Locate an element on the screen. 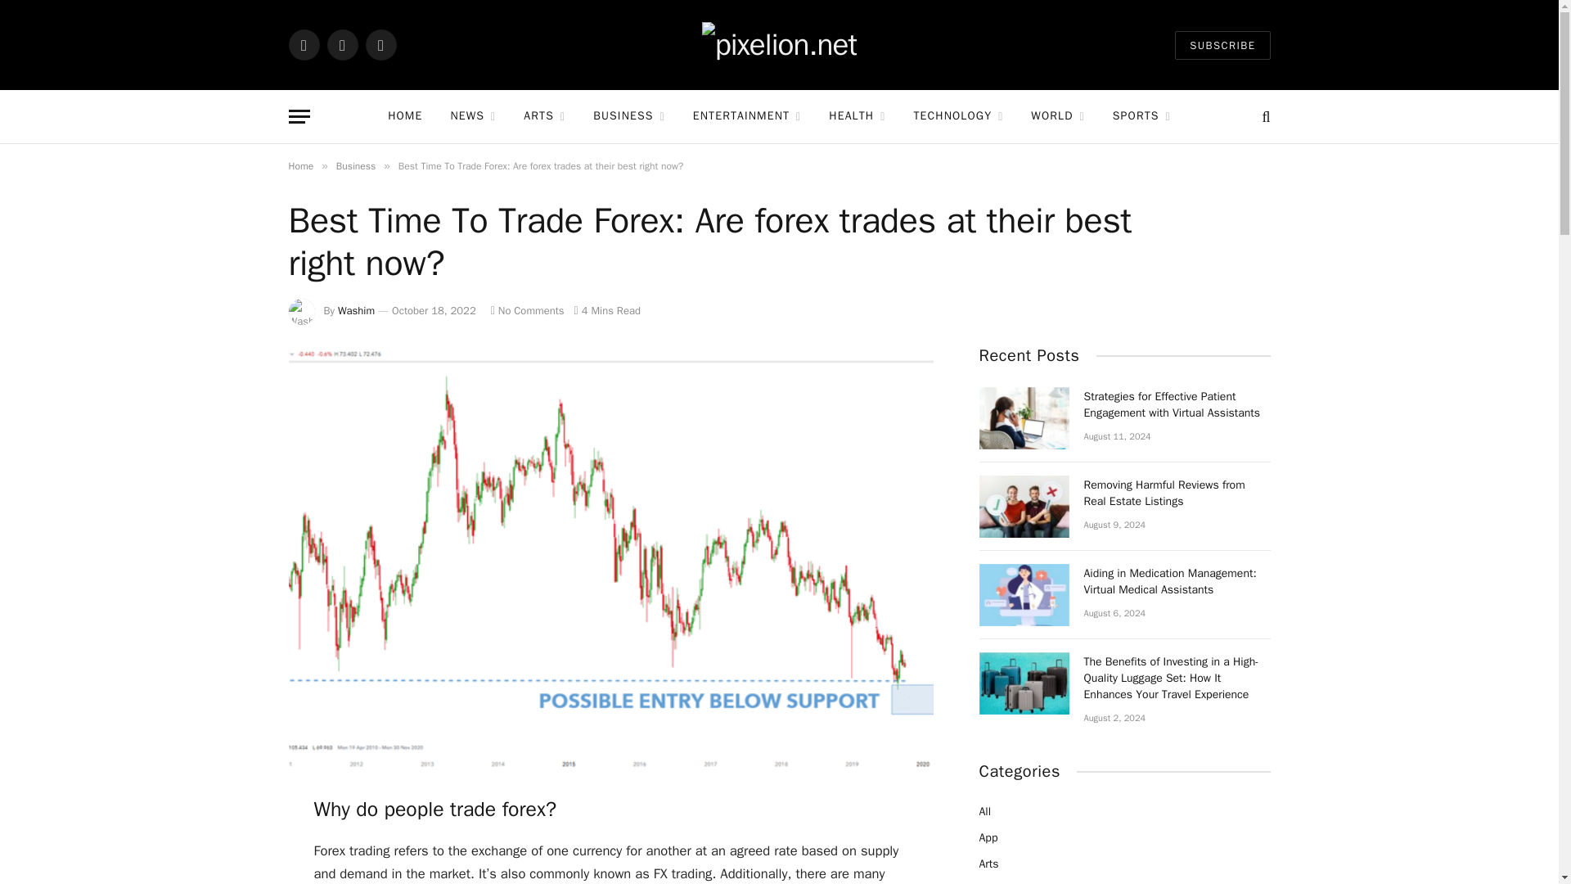 Image resolution: width=1571 pixels, height=884 pixels. Twitter is located at coordinates (342, 44).